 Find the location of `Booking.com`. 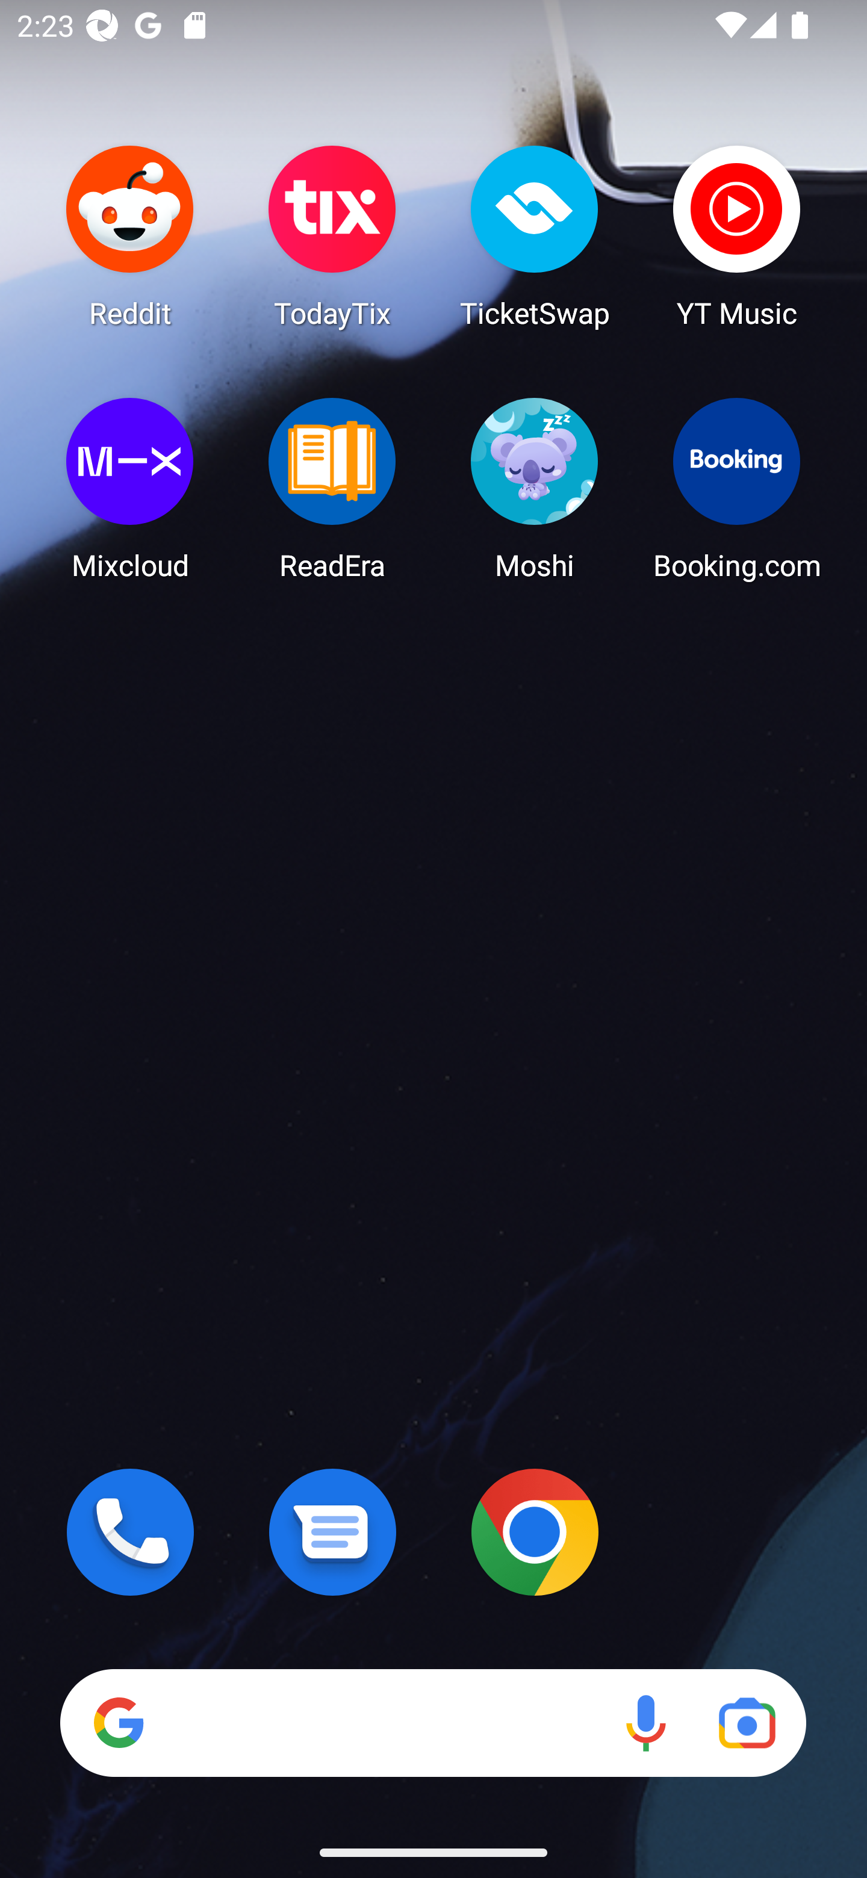

Booking.com is located at coordinates (737, 488).